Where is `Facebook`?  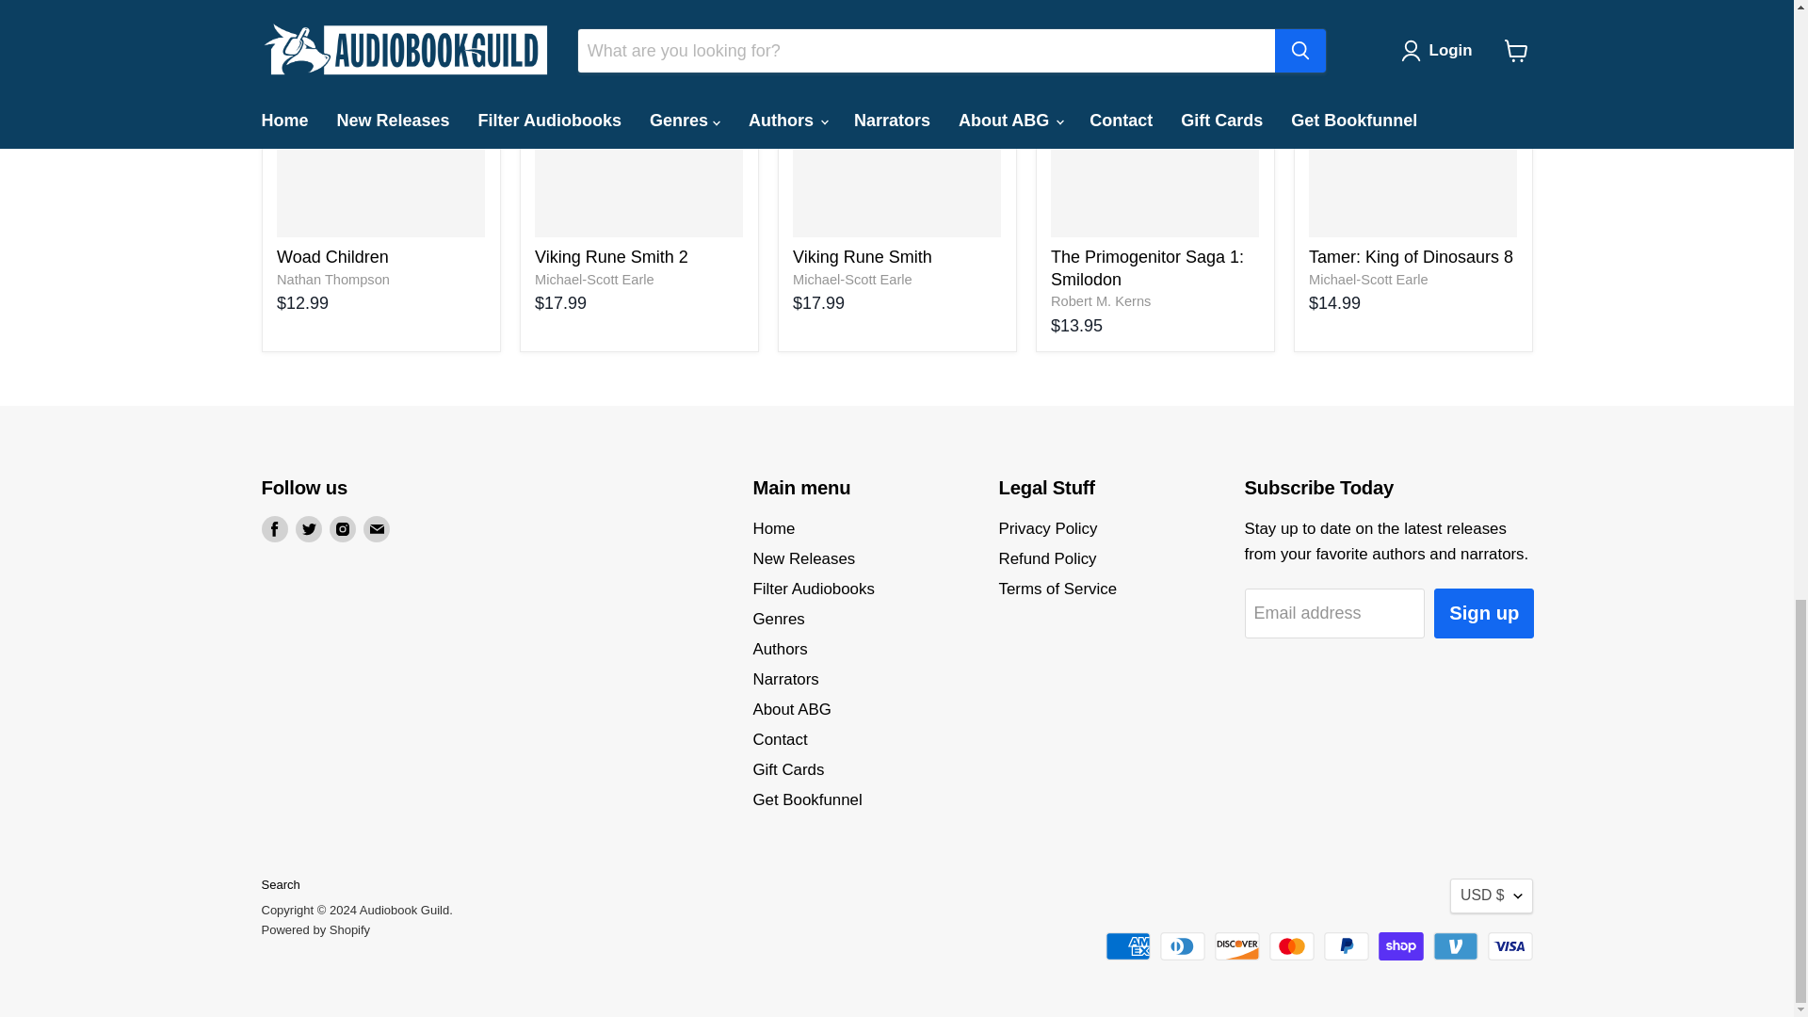 Facebook is located at coordinates (275, 528).